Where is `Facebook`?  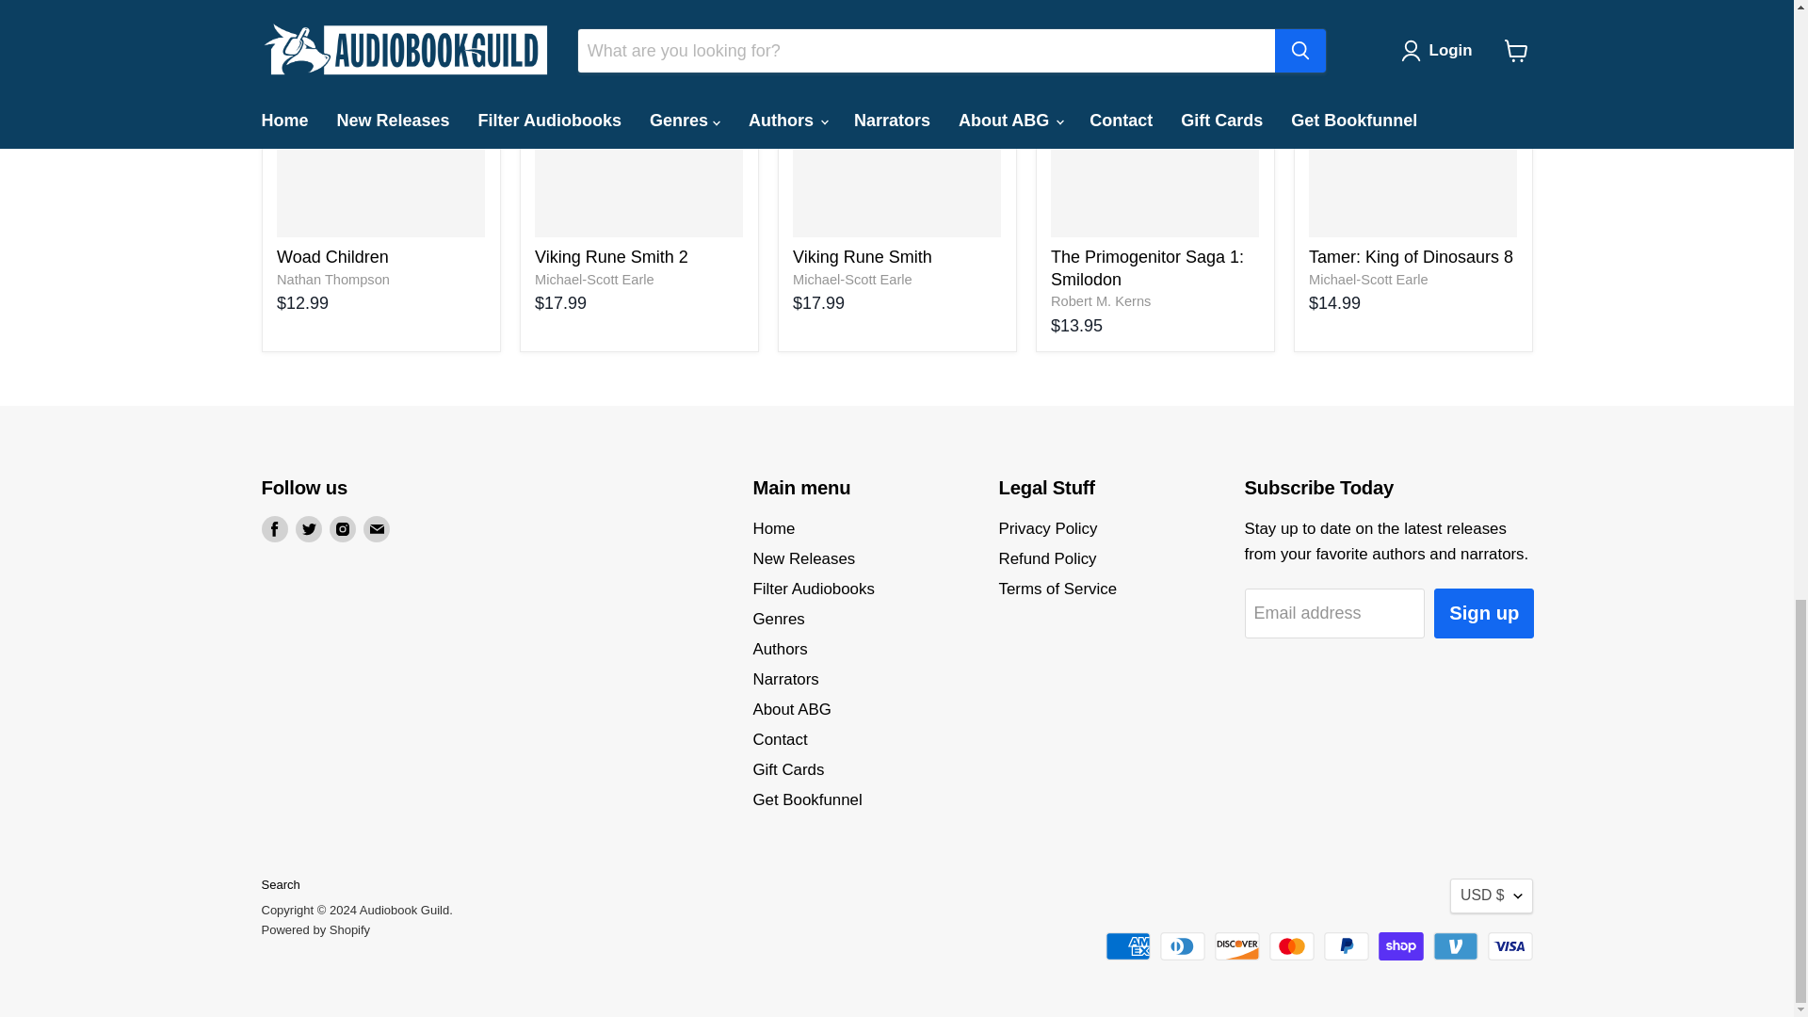 Facebook is located at coordinates (275, 528).